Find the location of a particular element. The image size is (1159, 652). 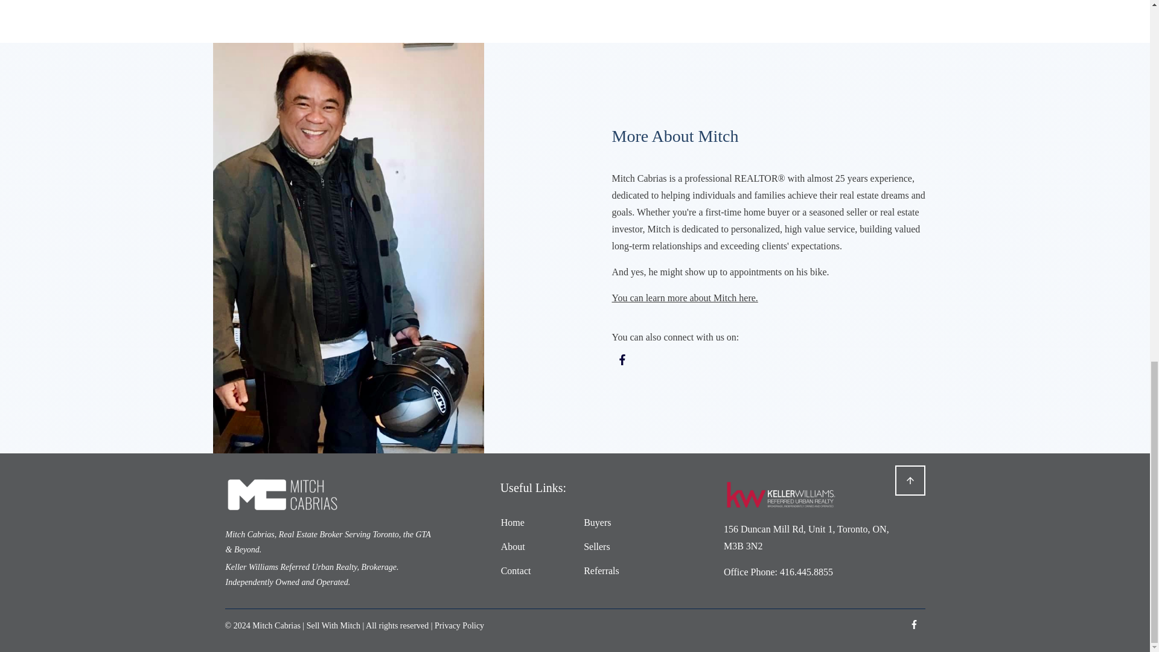

Contact is located at coordinates (516, 570).